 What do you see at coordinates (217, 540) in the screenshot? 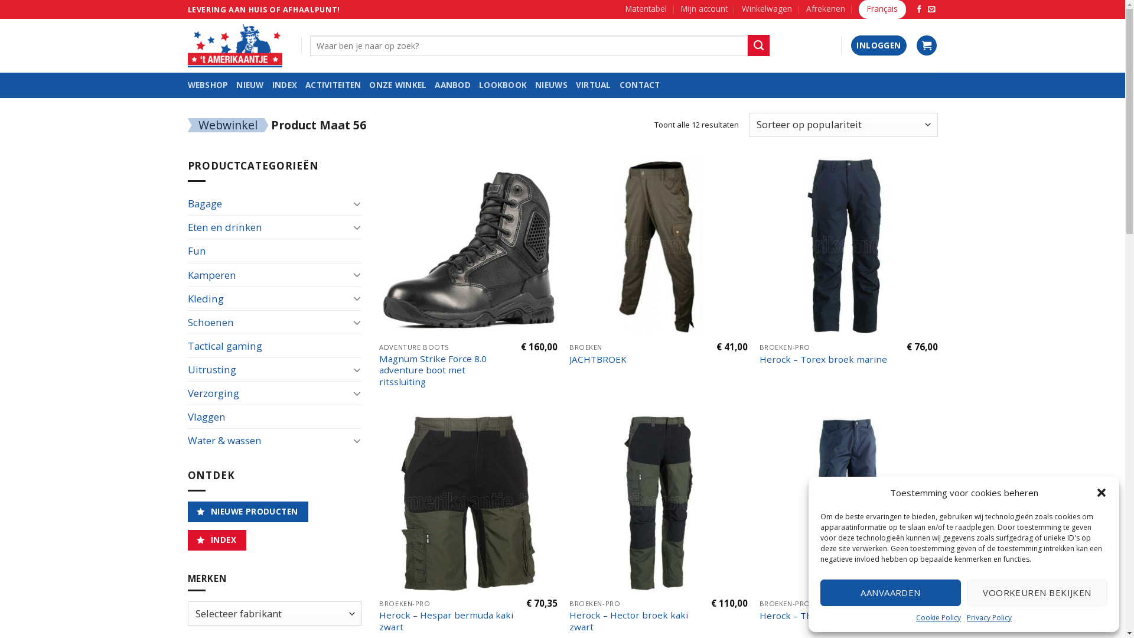
I see `INDEX` at bounding box center [217, 540].